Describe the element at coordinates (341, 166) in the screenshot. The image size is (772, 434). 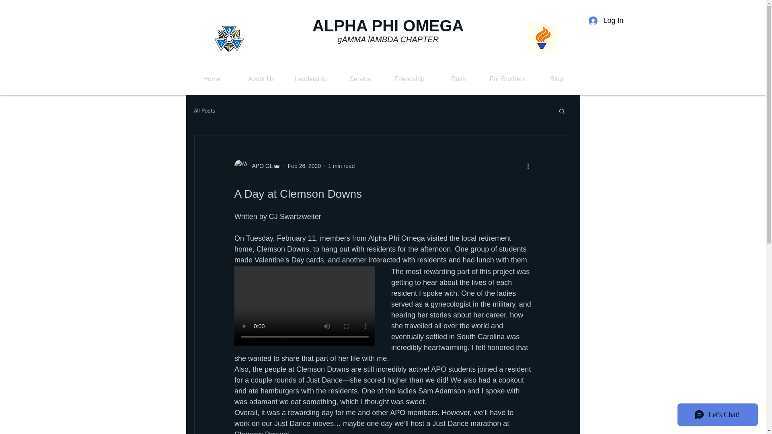
I see `1 min read` at that location.